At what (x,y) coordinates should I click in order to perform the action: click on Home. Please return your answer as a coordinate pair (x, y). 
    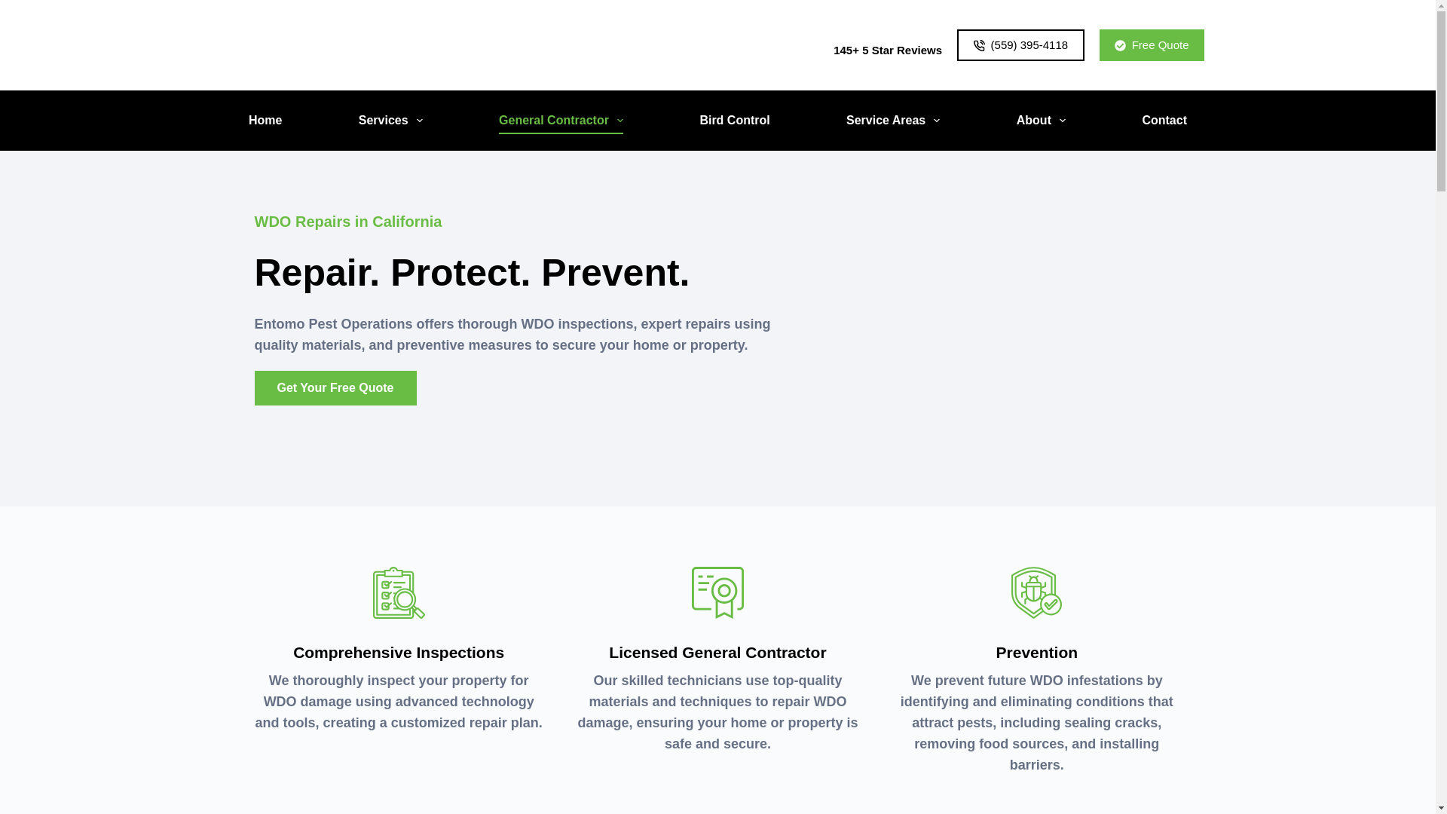
    Looking at the image, I should click on (265, 121).